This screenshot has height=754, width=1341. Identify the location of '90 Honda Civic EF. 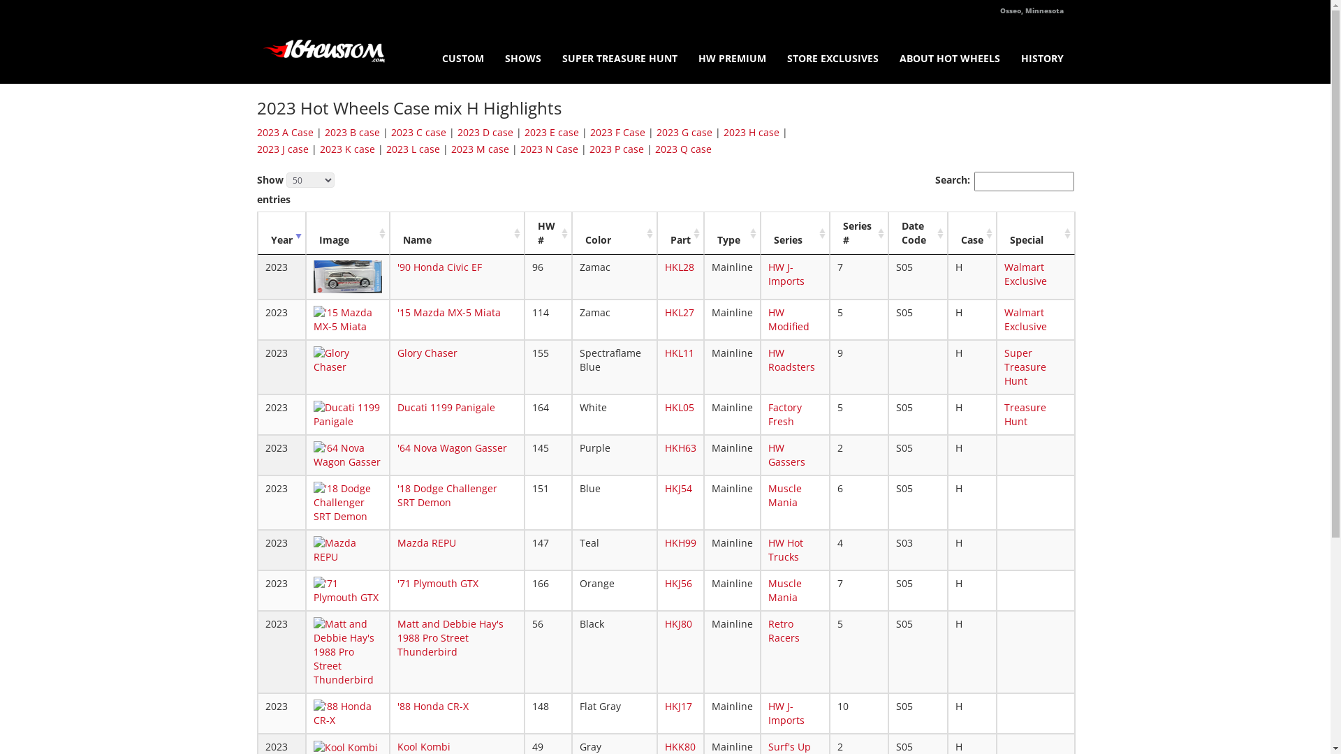
(440, 267).